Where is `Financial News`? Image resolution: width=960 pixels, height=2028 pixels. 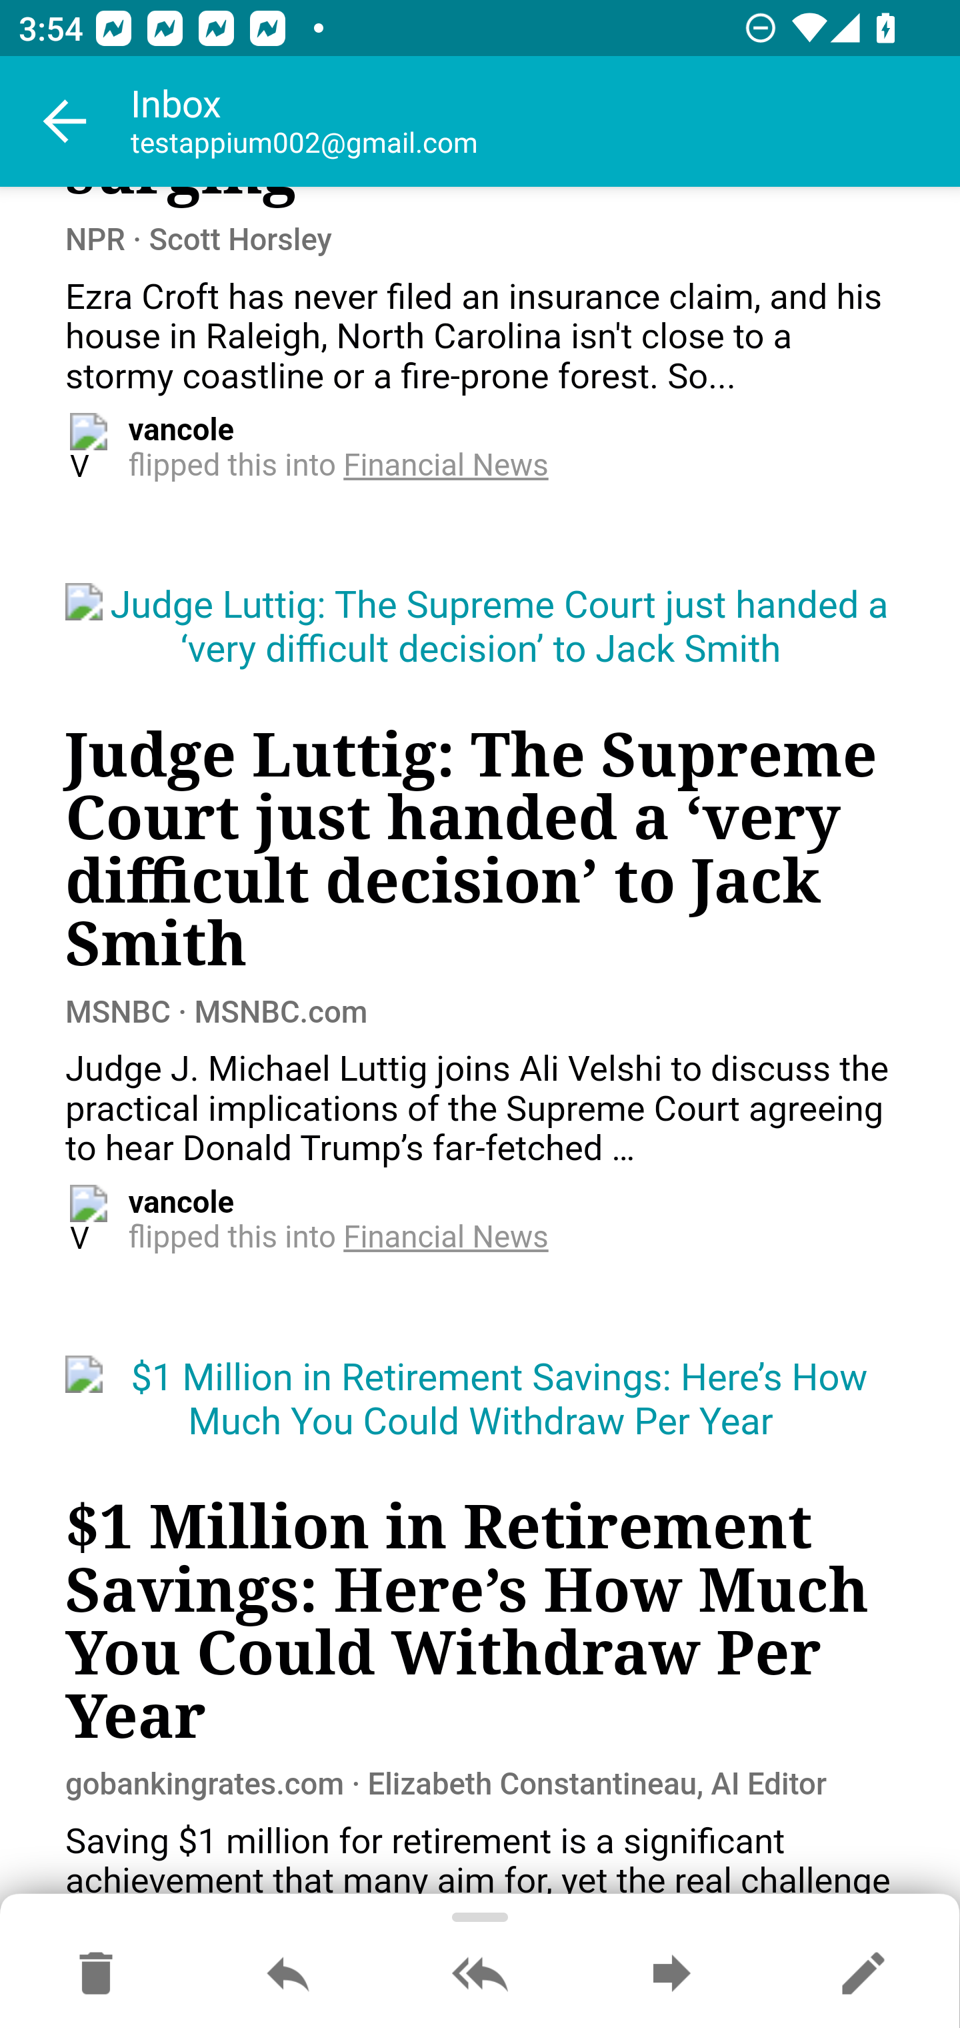
Financial News is located at coordinates (447, 1239).